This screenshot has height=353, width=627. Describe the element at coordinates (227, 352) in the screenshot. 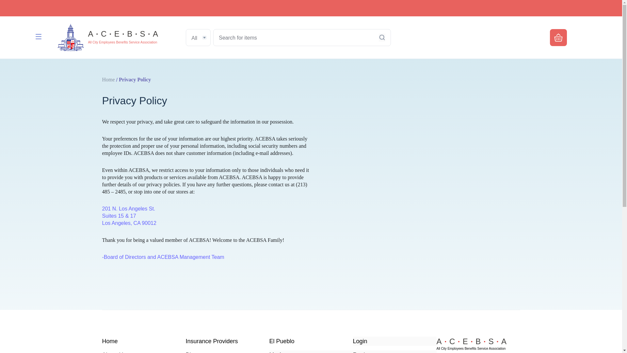

I see `Blog` at that location.